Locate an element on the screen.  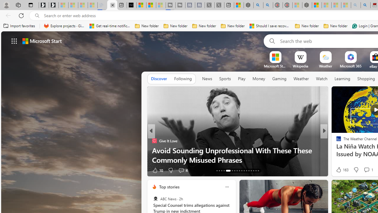
Alternet is located at coordinates (336, 141).